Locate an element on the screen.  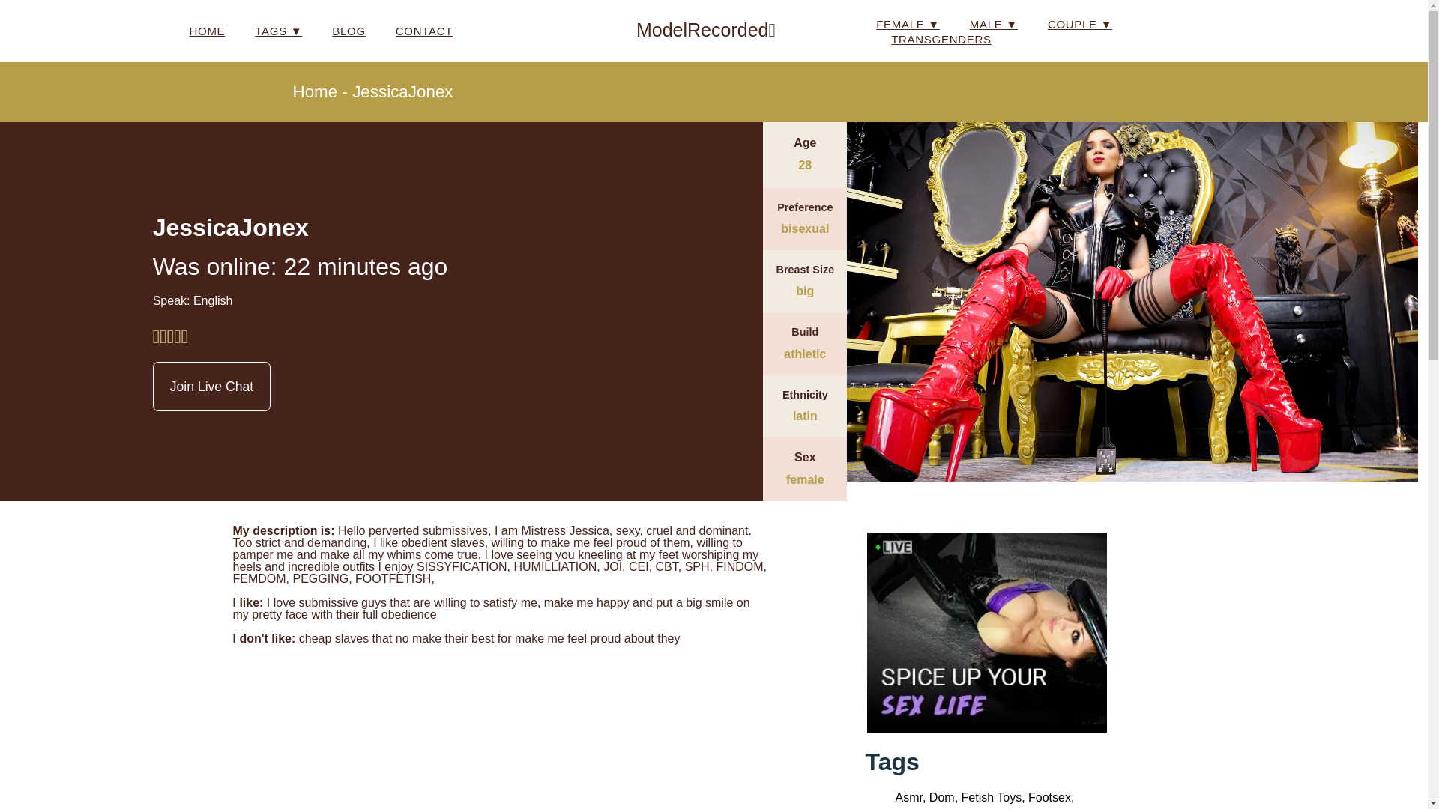
TRANSGENDERS is located at coordinates (941, 39).